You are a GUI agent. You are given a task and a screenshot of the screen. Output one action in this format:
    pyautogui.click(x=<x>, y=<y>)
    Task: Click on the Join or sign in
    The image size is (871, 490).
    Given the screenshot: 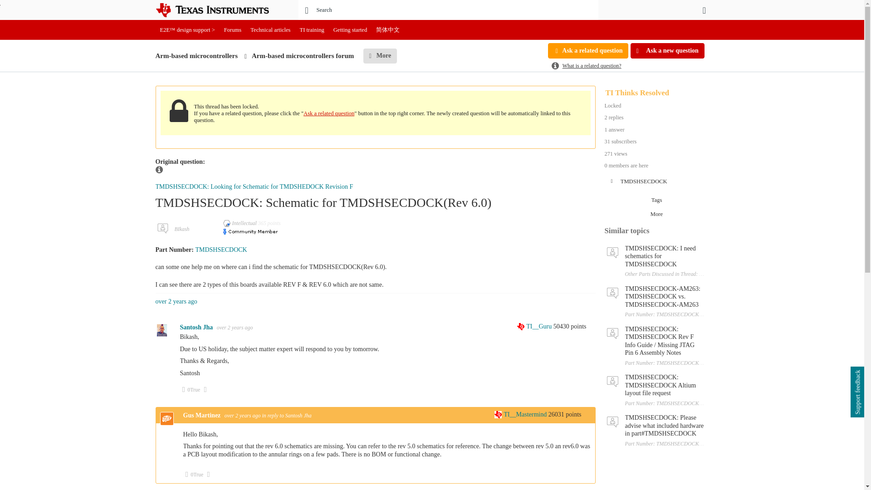 What is the action you would take?
    pyautogui.click(x=704, y=10)
    